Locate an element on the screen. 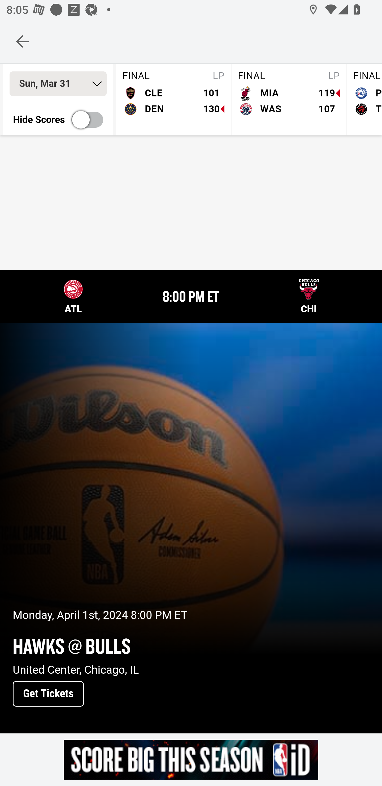 This screenshot has width=382, height=786. g5nqqygr7owph is located at coordinates (191, 759).